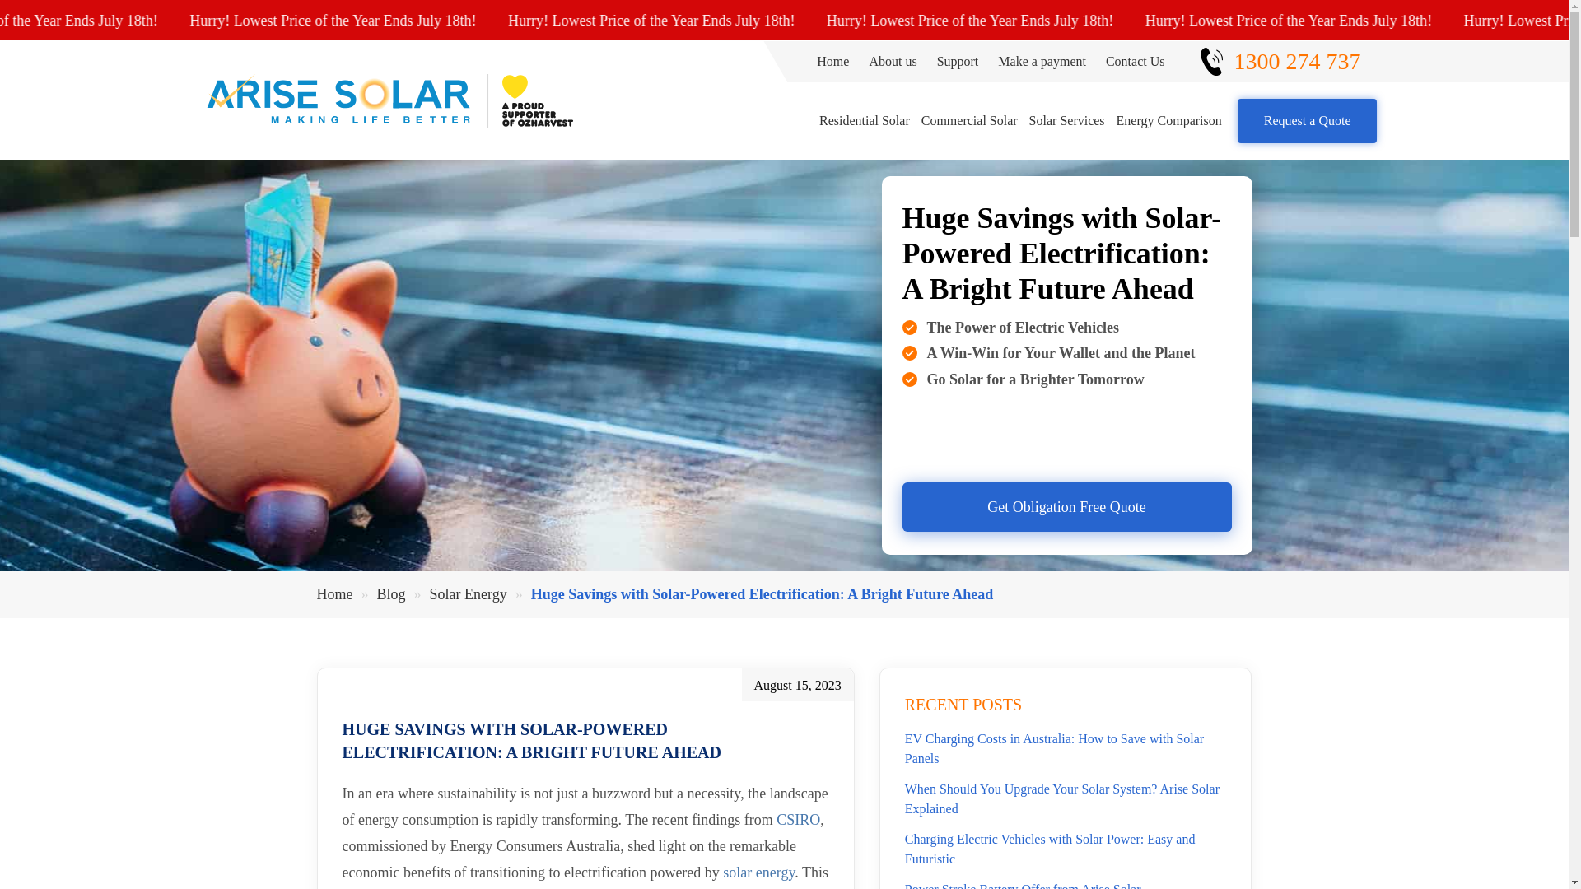 This screenshot has height=889, width=1581. What do you see at coordinates (893, 61) in the screenshot?
I see `About us` at bounding box center [893, 61].